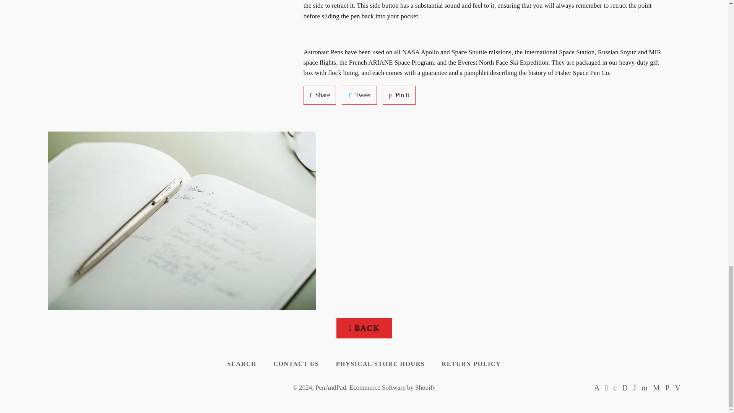 This screenshot has width=734, height=413. Describe the element at coordinates (399, 95) in the screenshot. I see `SEARCH` at that location.